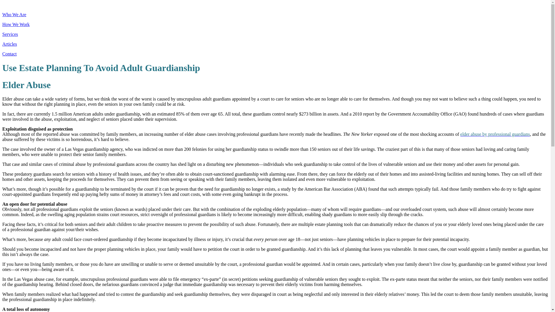 Image resolution: width=555 pixels, height=312 pixels. I want to click on Who We Are, so click(14, 14).